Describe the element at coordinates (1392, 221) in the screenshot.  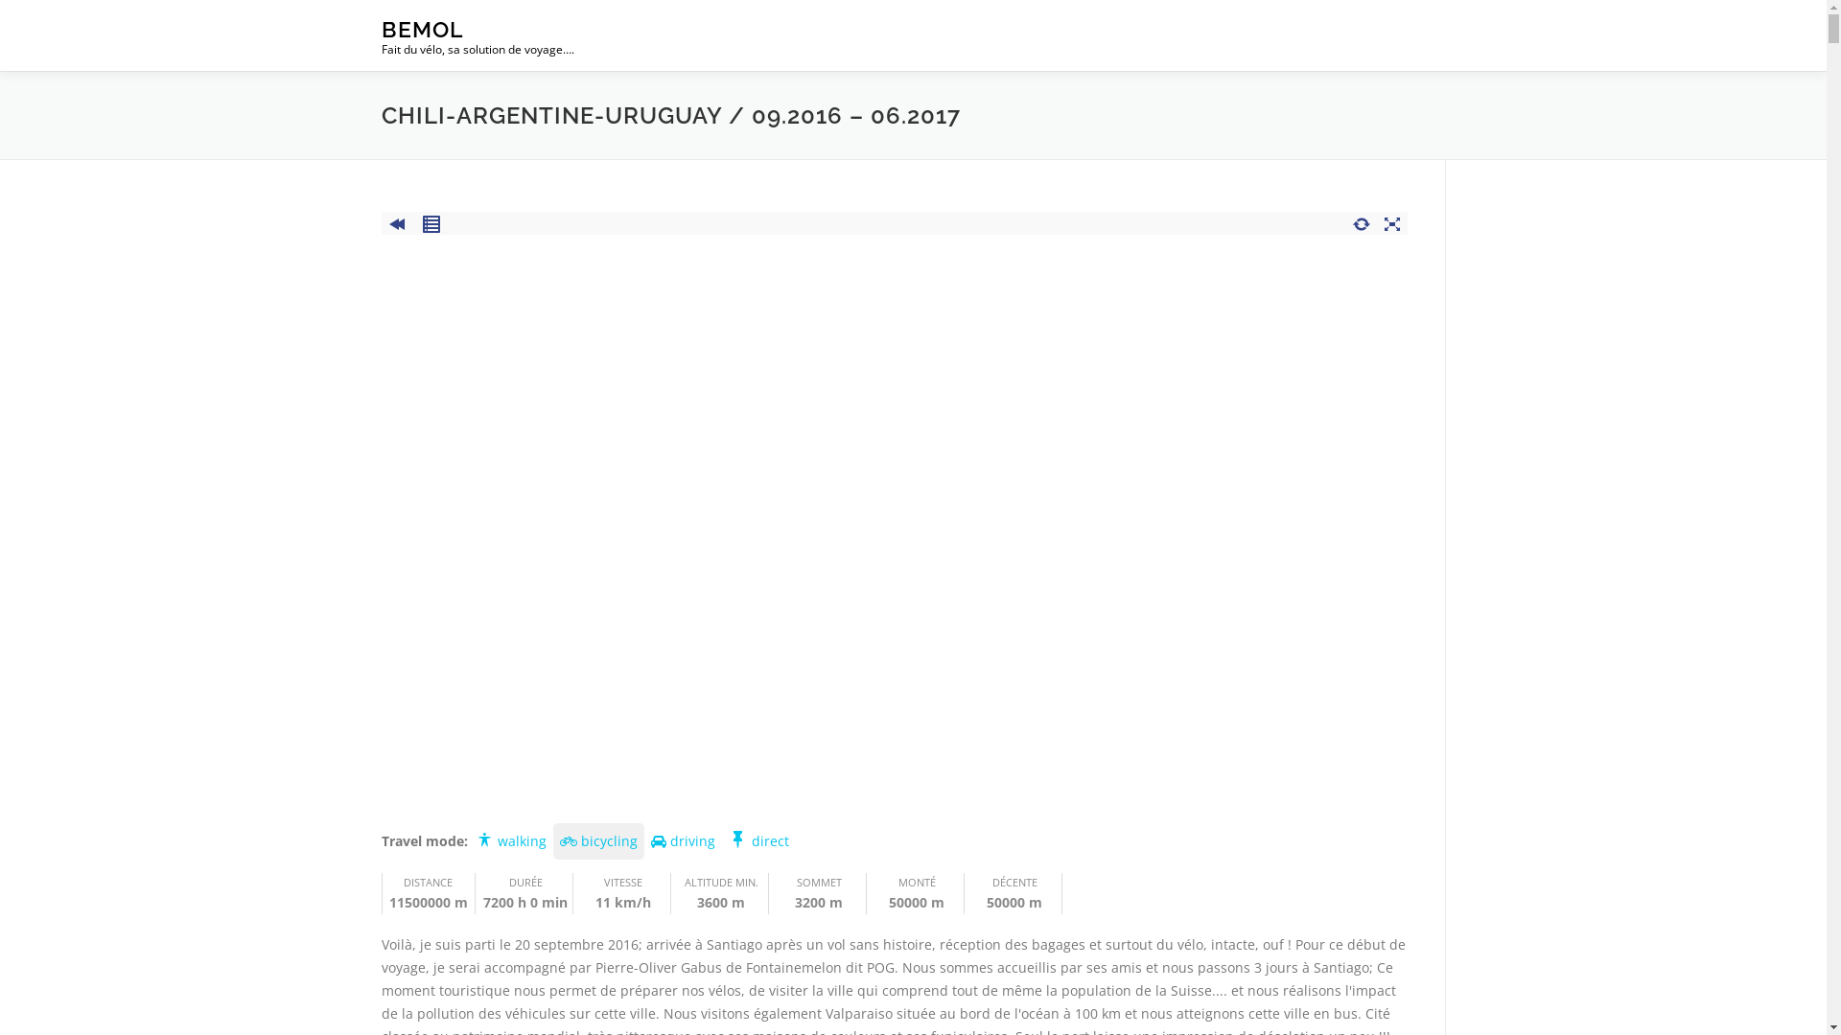
I see `Fullscreen` at that location.